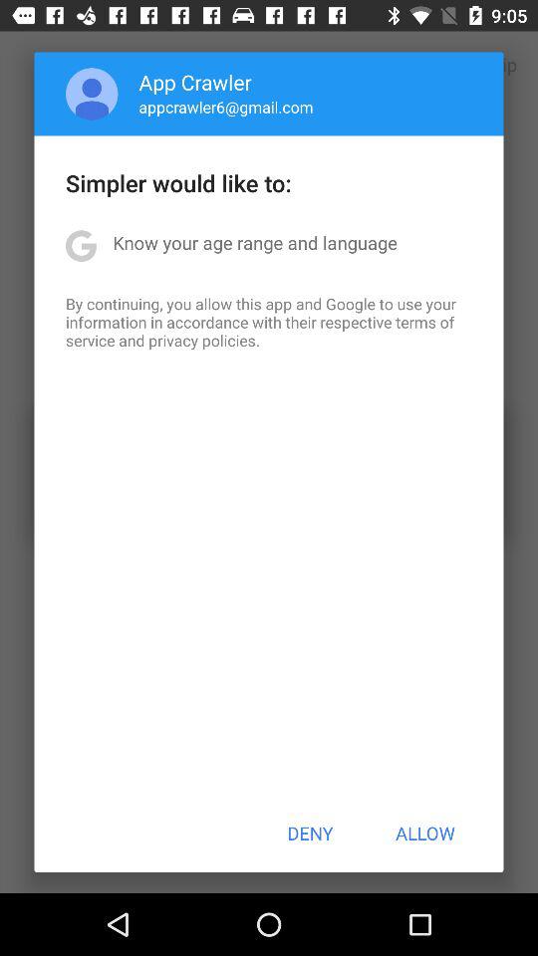 This screenshot has height=956, width=538. Describe the element at coordinates (225, 107) in the screenshot. I see `tap item below the app crawler` at that location.